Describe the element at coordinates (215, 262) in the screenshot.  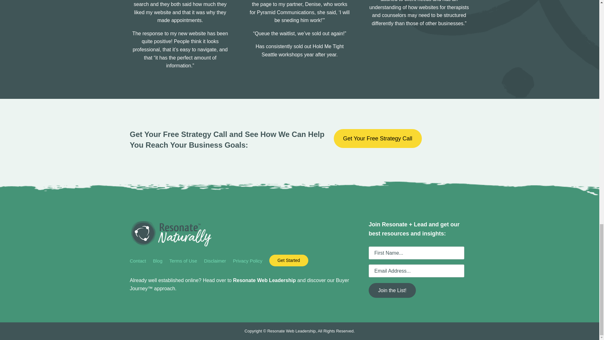
I see `Disclaimer` at that location.